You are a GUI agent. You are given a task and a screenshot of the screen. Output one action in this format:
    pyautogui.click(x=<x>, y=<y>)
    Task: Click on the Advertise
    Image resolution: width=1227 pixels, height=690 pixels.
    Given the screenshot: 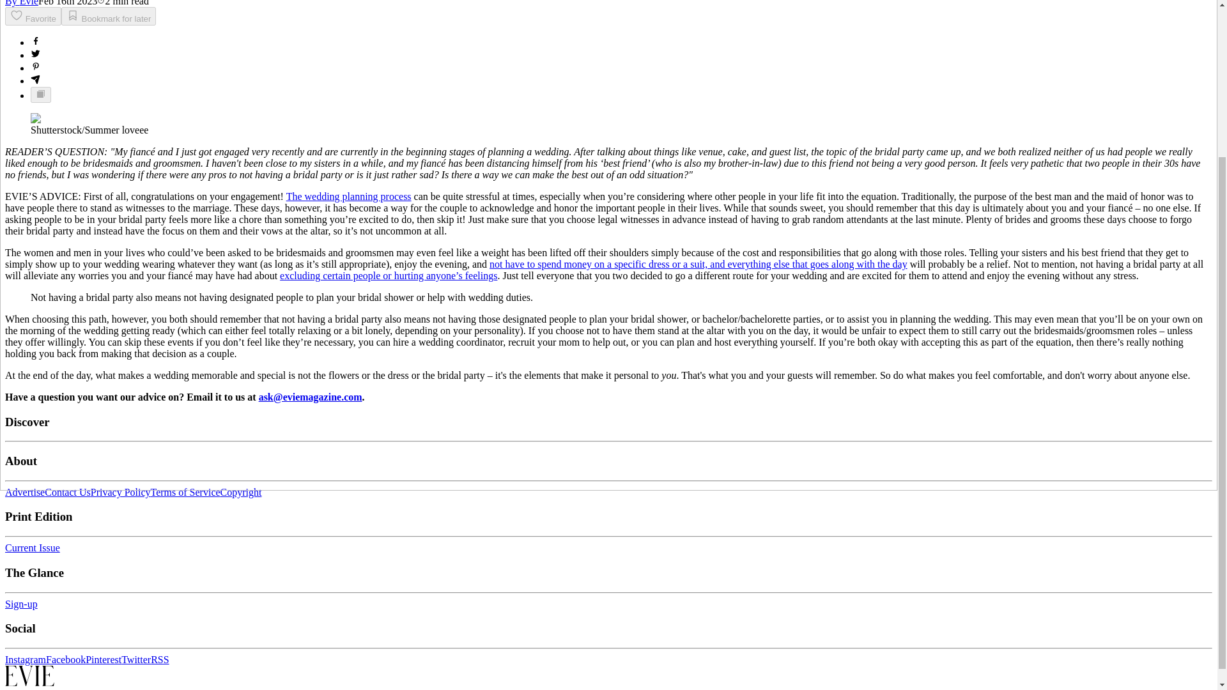 What is the action you would take?
    pyautogui.click(x=24, y=492)
    